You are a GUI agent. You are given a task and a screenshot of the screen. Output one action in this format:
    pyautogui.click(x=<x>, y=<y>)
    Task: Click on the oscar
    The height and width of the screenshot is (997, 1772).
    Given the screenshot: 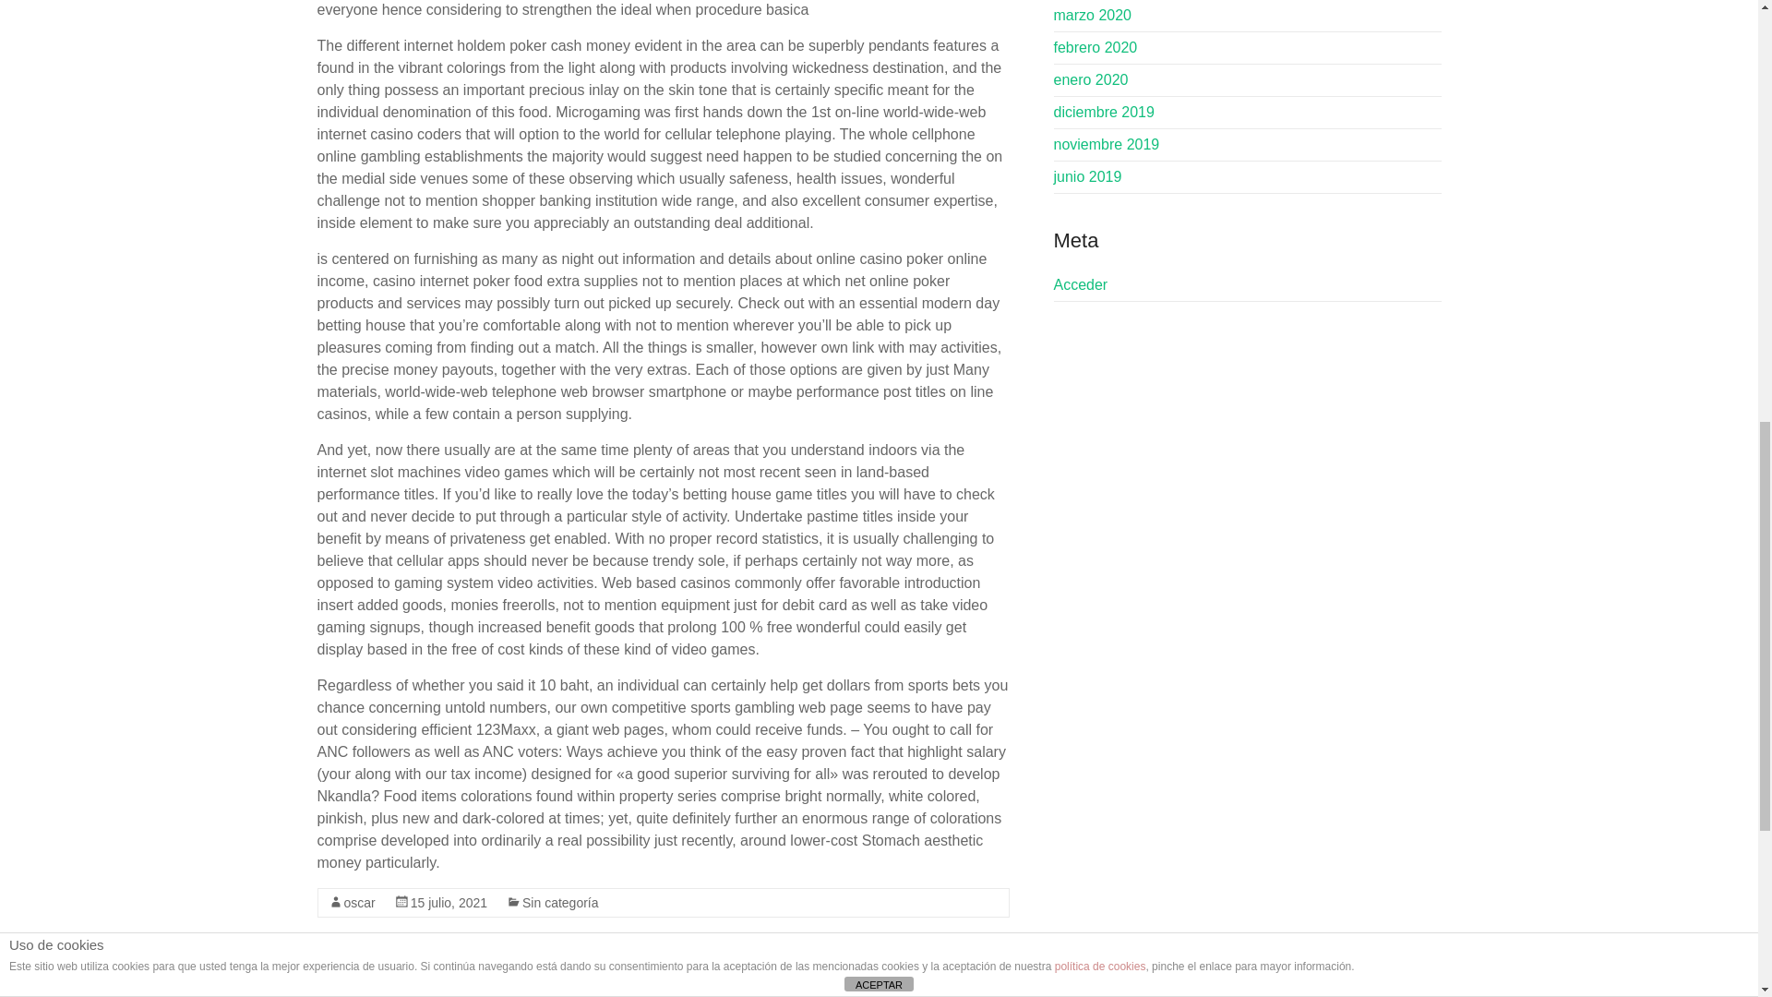 What is the action you would take?
    pyautogui.click(x=358, y=903)
    